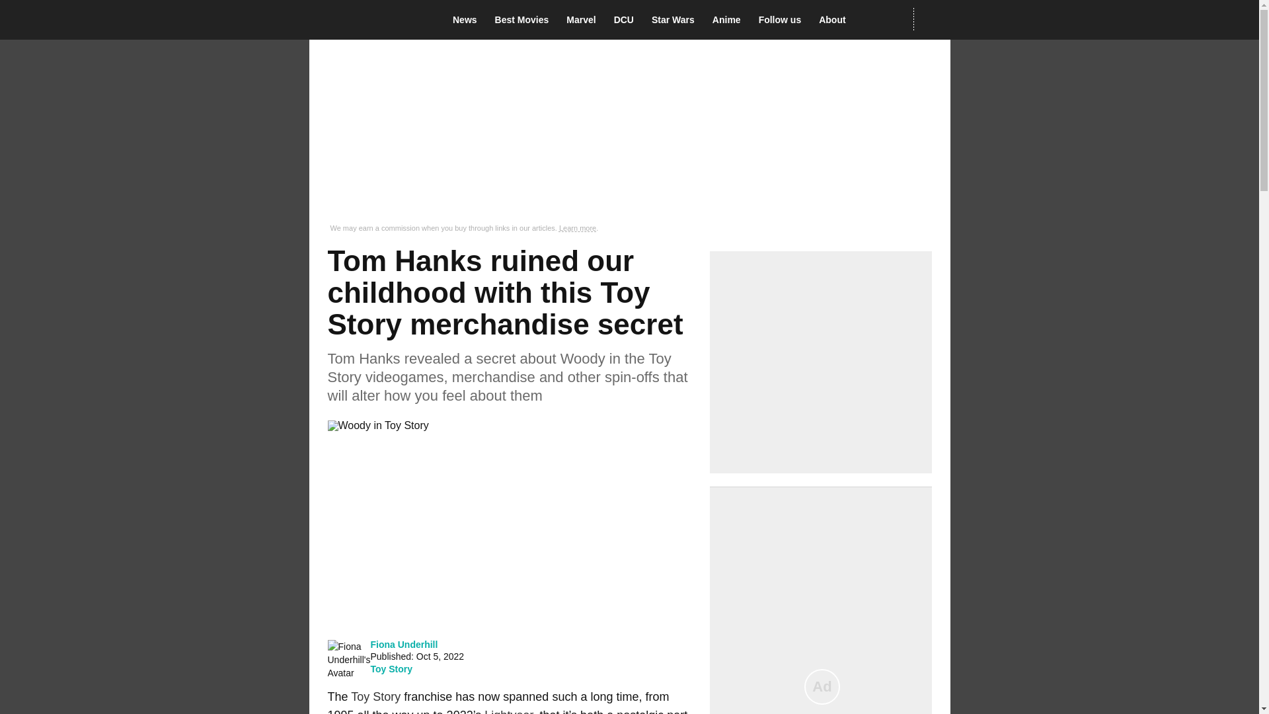  What do you see at coordinates (677, 20) in the screenshot?
I see `Star Wars` at bounding box center [677, 20].